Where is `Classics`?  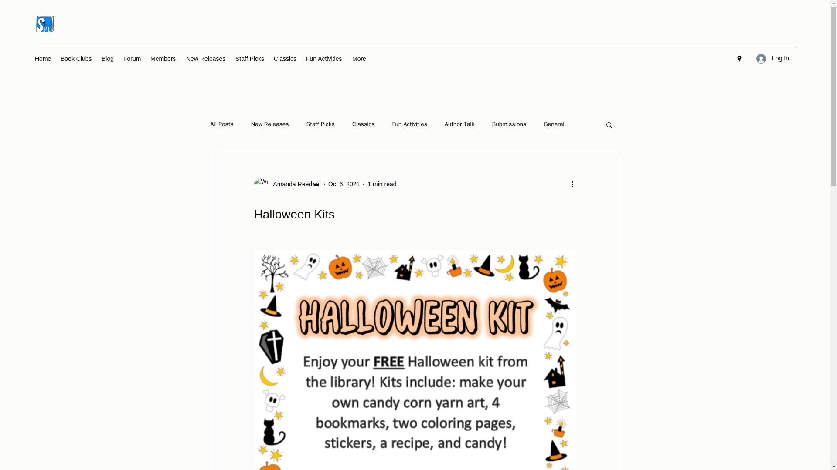
Classics is located at coordinates (363, 124).